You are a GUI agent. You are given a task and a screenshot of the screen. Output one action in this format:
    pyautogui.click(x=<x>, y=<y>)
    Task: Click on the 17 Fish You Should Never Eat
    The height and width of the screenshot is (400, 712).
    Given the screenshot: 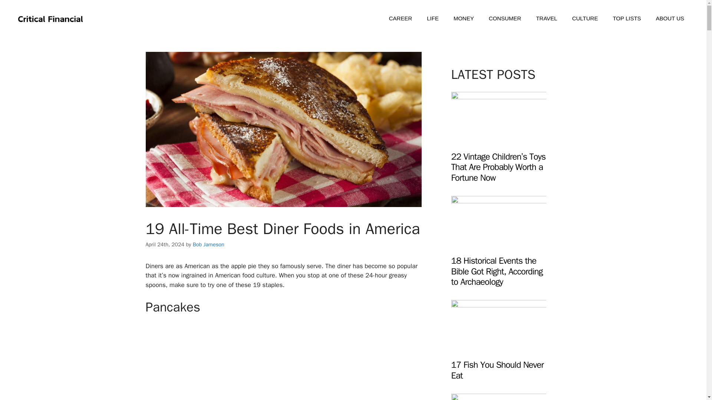 What is the action you would take?
    pyautogui.click(x=497, y=370)
    